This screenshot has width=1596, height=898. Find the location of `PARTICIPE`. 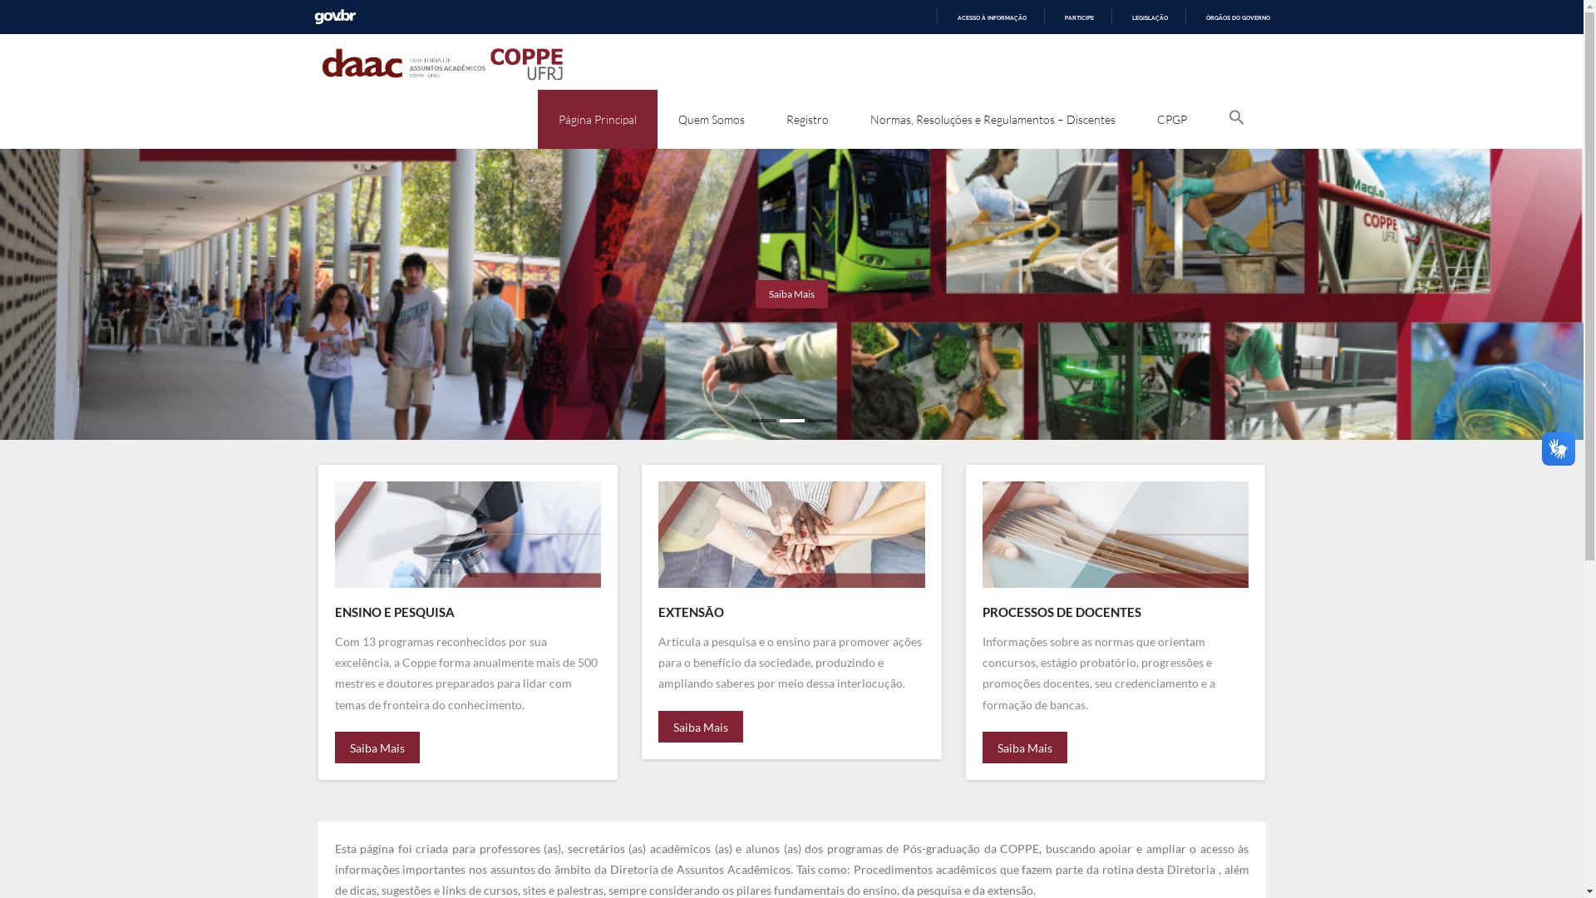

PARTICIPE is located at coordinates (1072, 18).